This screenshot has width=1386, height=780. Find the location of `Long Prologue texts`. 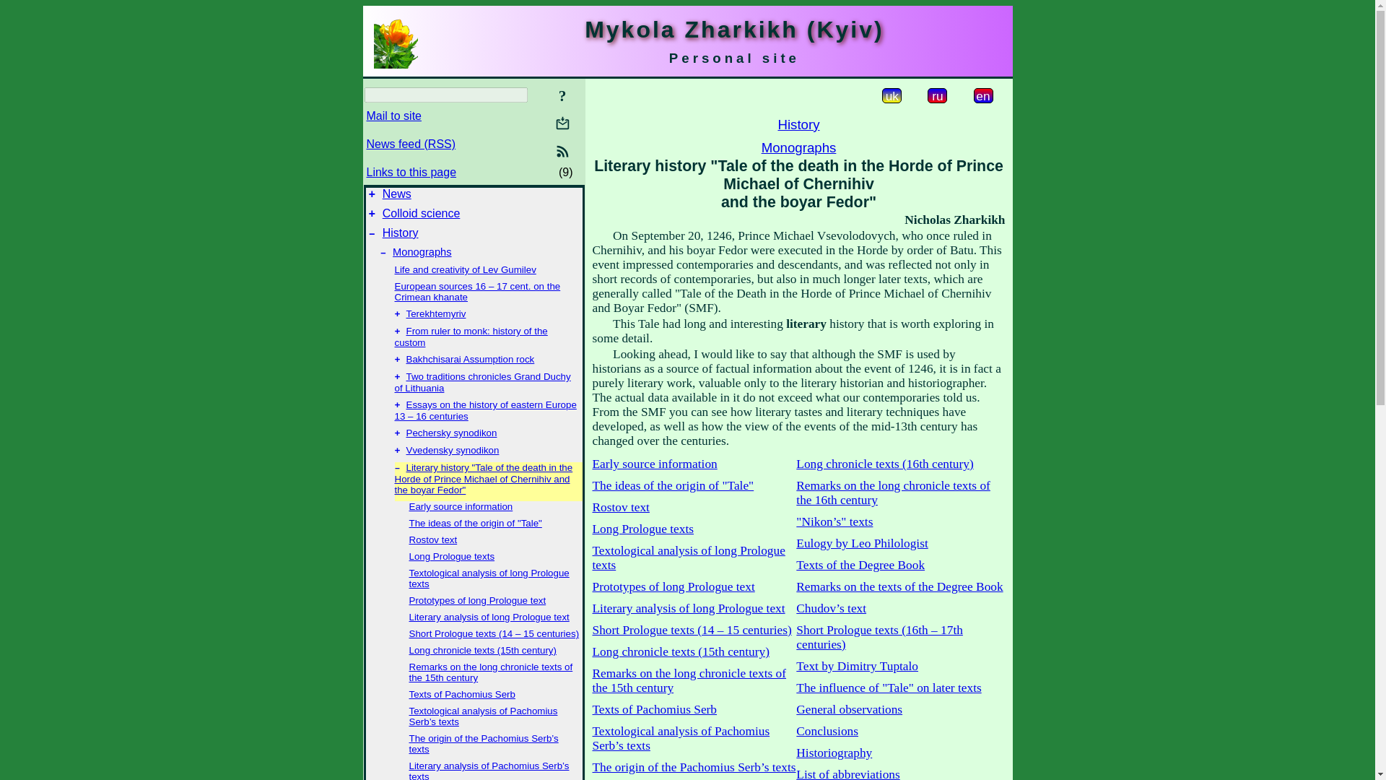

Long Prologue texts is located at coordinates (642, 529).